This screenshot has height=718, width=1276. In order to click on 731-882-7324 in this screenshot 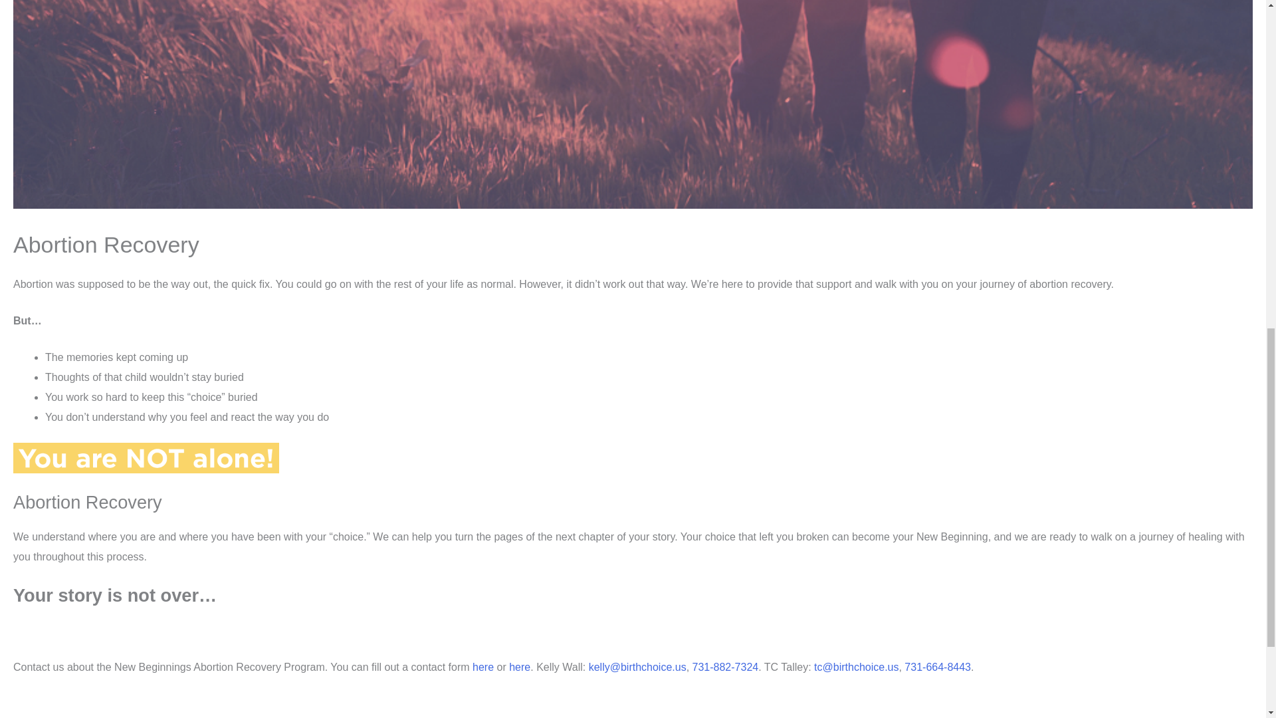, I will do `click(726, 666)`.